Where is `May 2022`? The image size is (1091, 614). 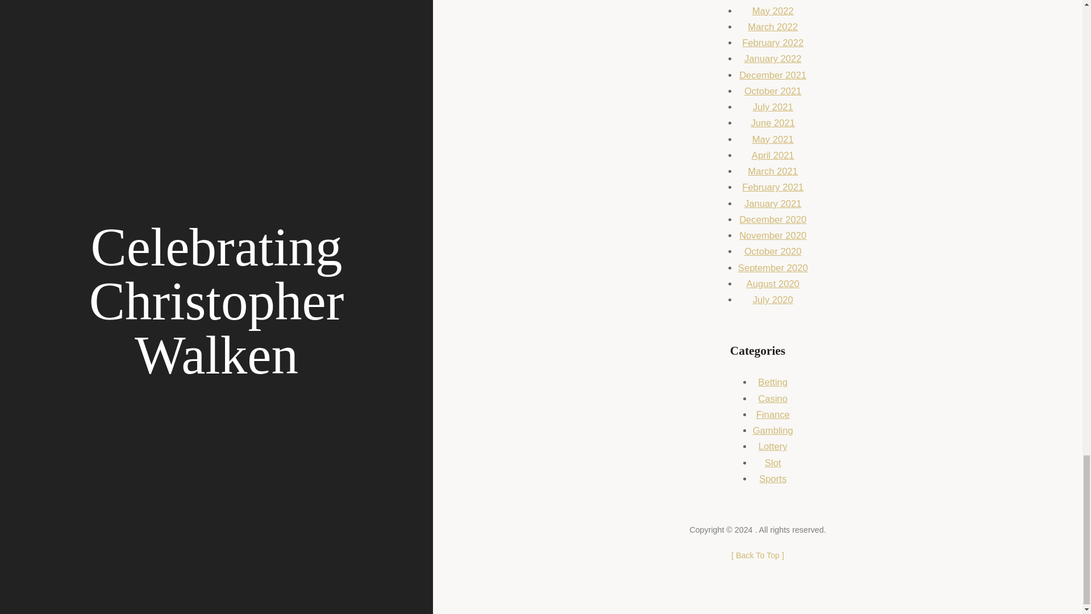
May 2022 is located at coordinates (773, 11).